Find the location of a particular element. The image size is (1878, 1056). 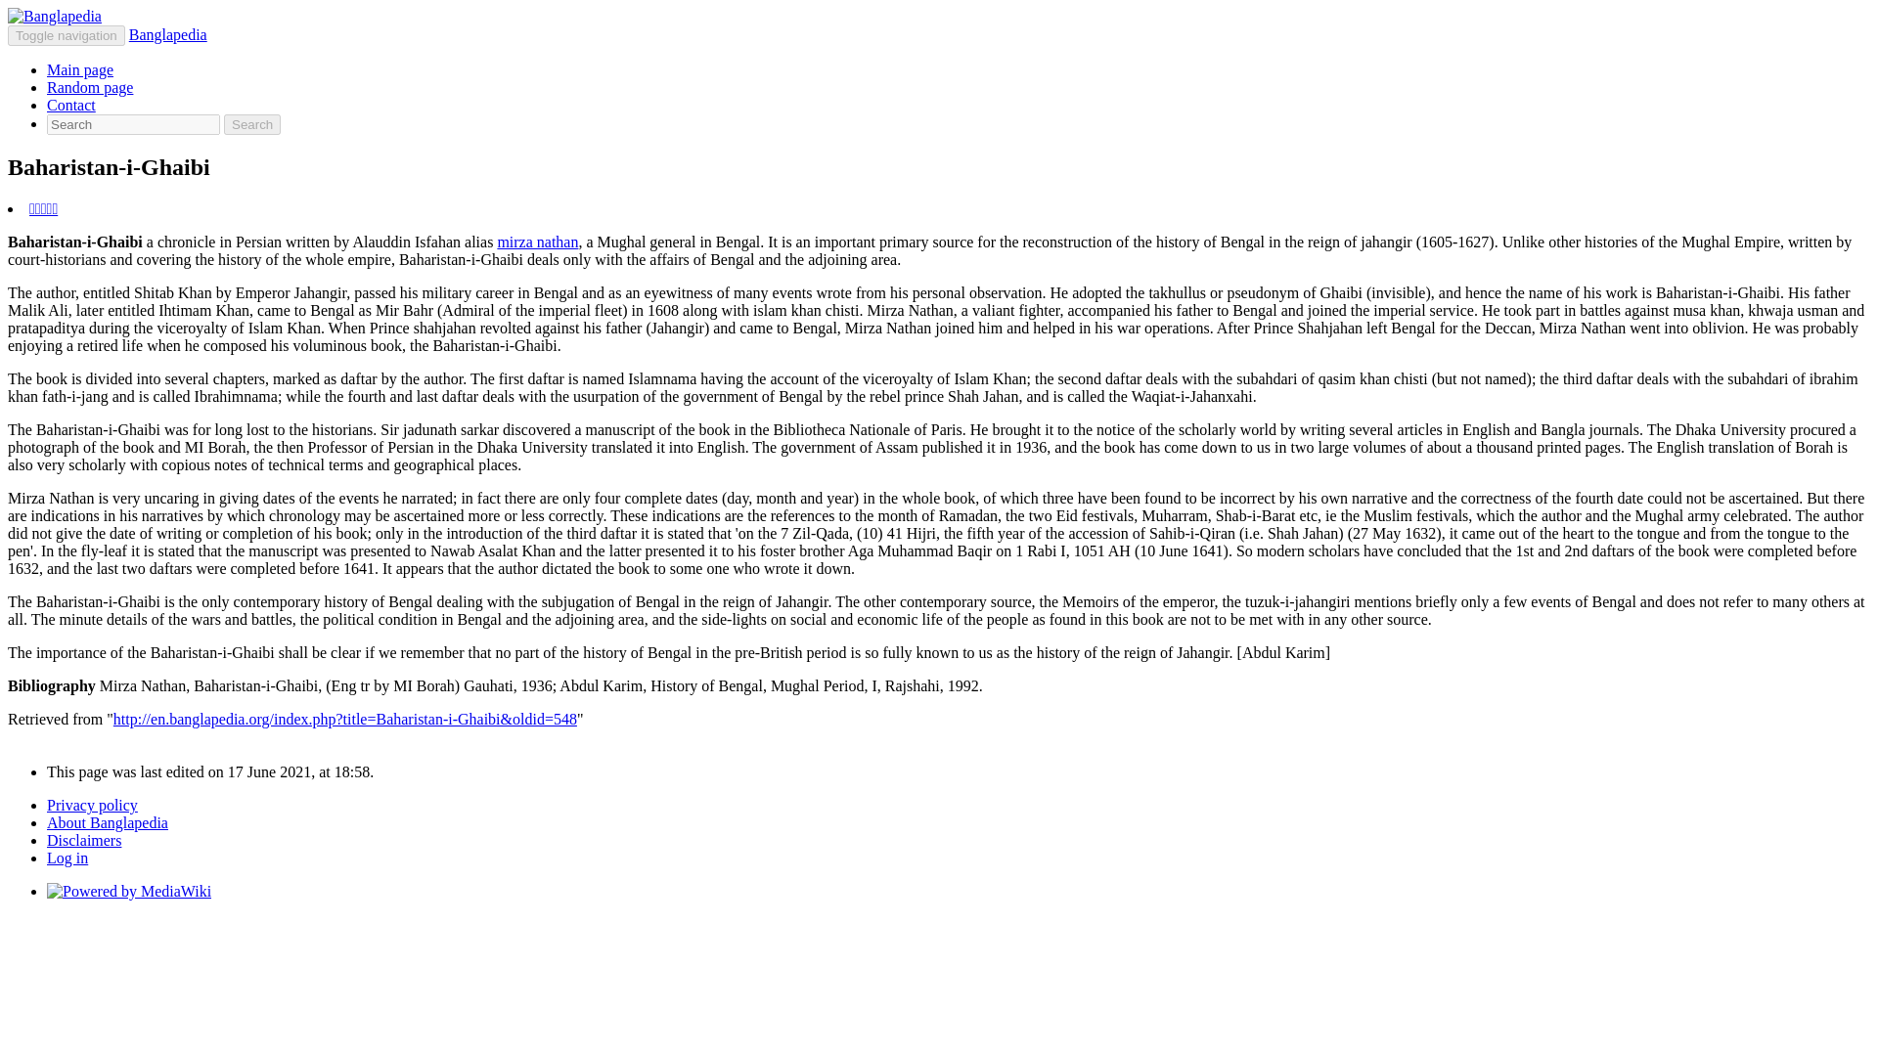

Search is located at coordinates (251, 124).